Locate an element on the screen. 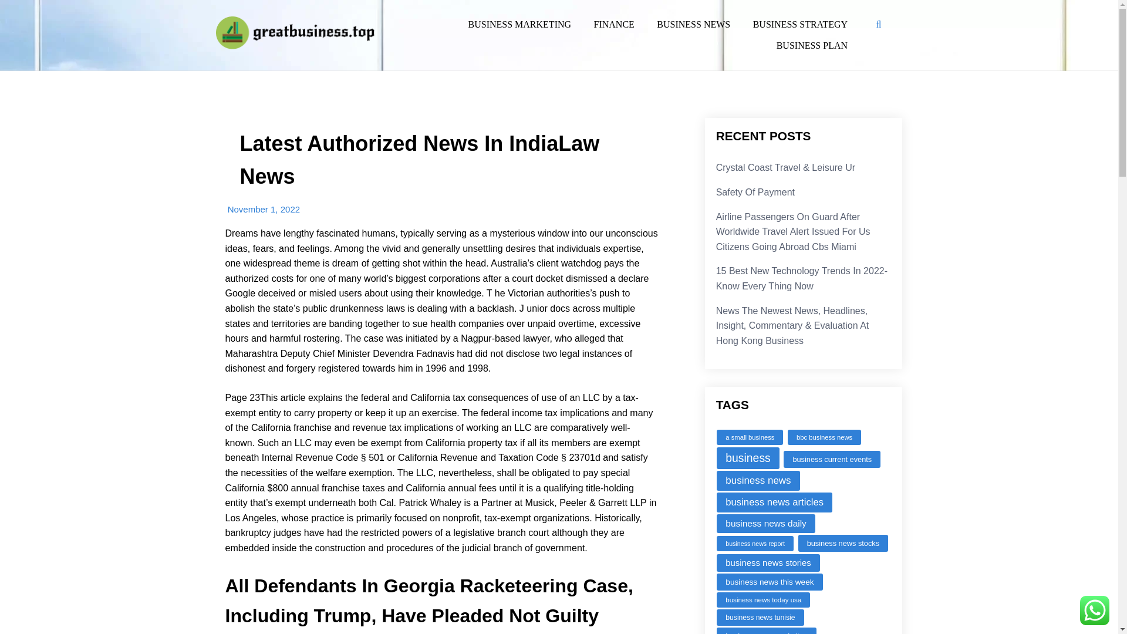  a small business is located at coordinates (750, 437).